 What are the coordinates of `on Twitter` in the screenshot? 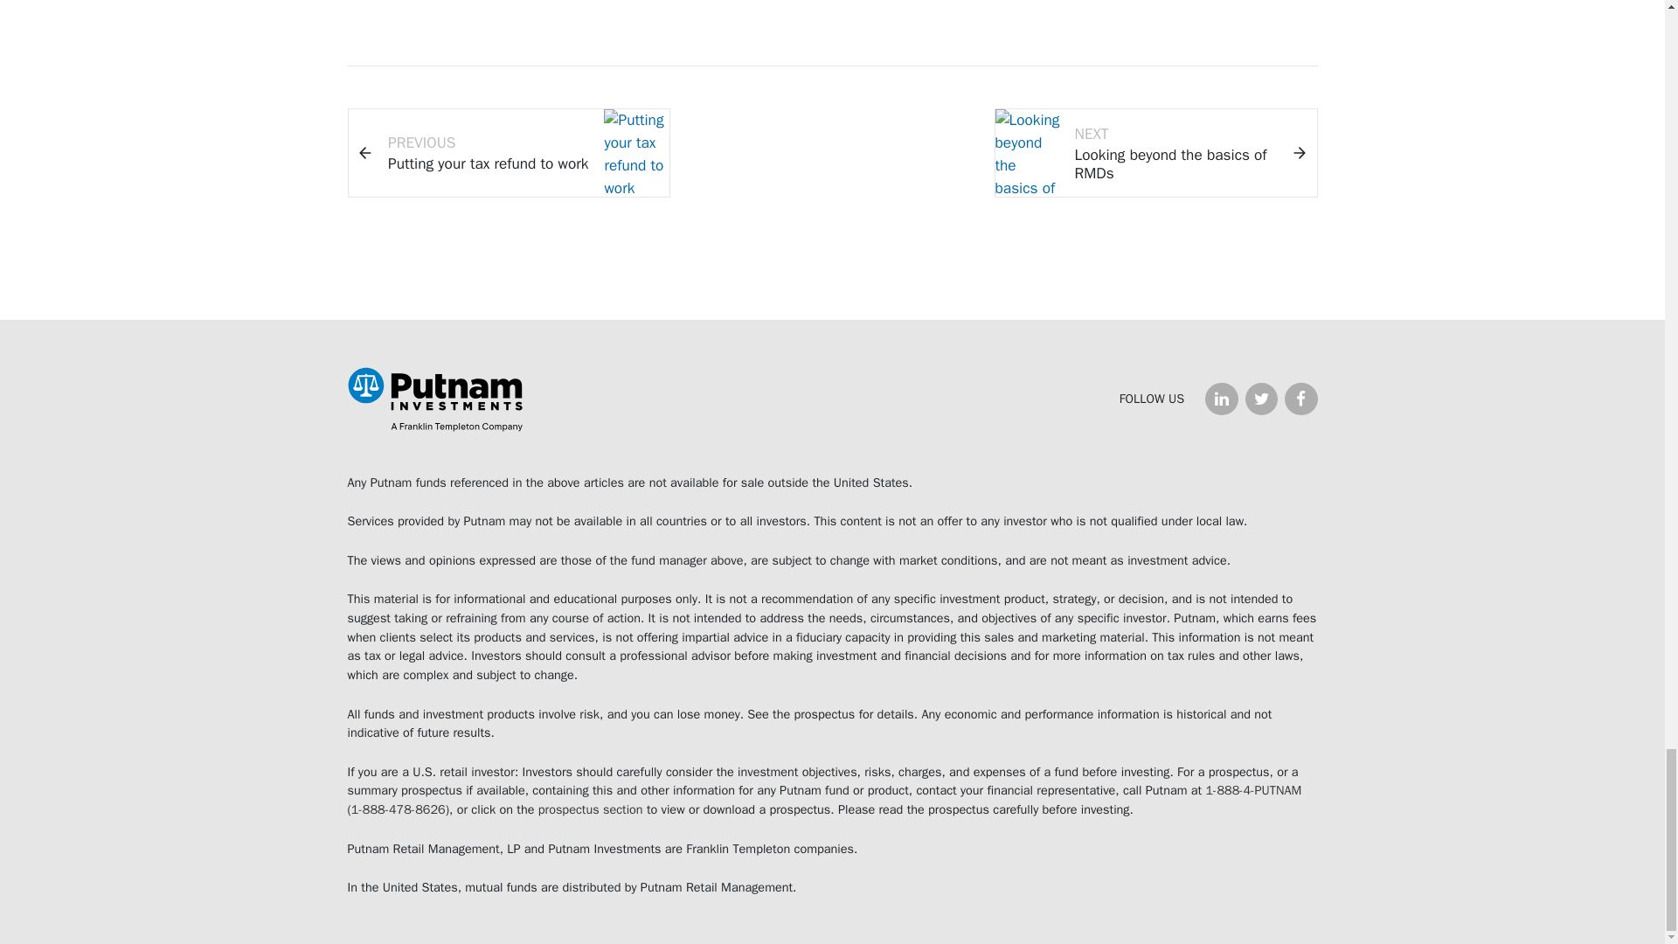 It's located at (1260, 399).